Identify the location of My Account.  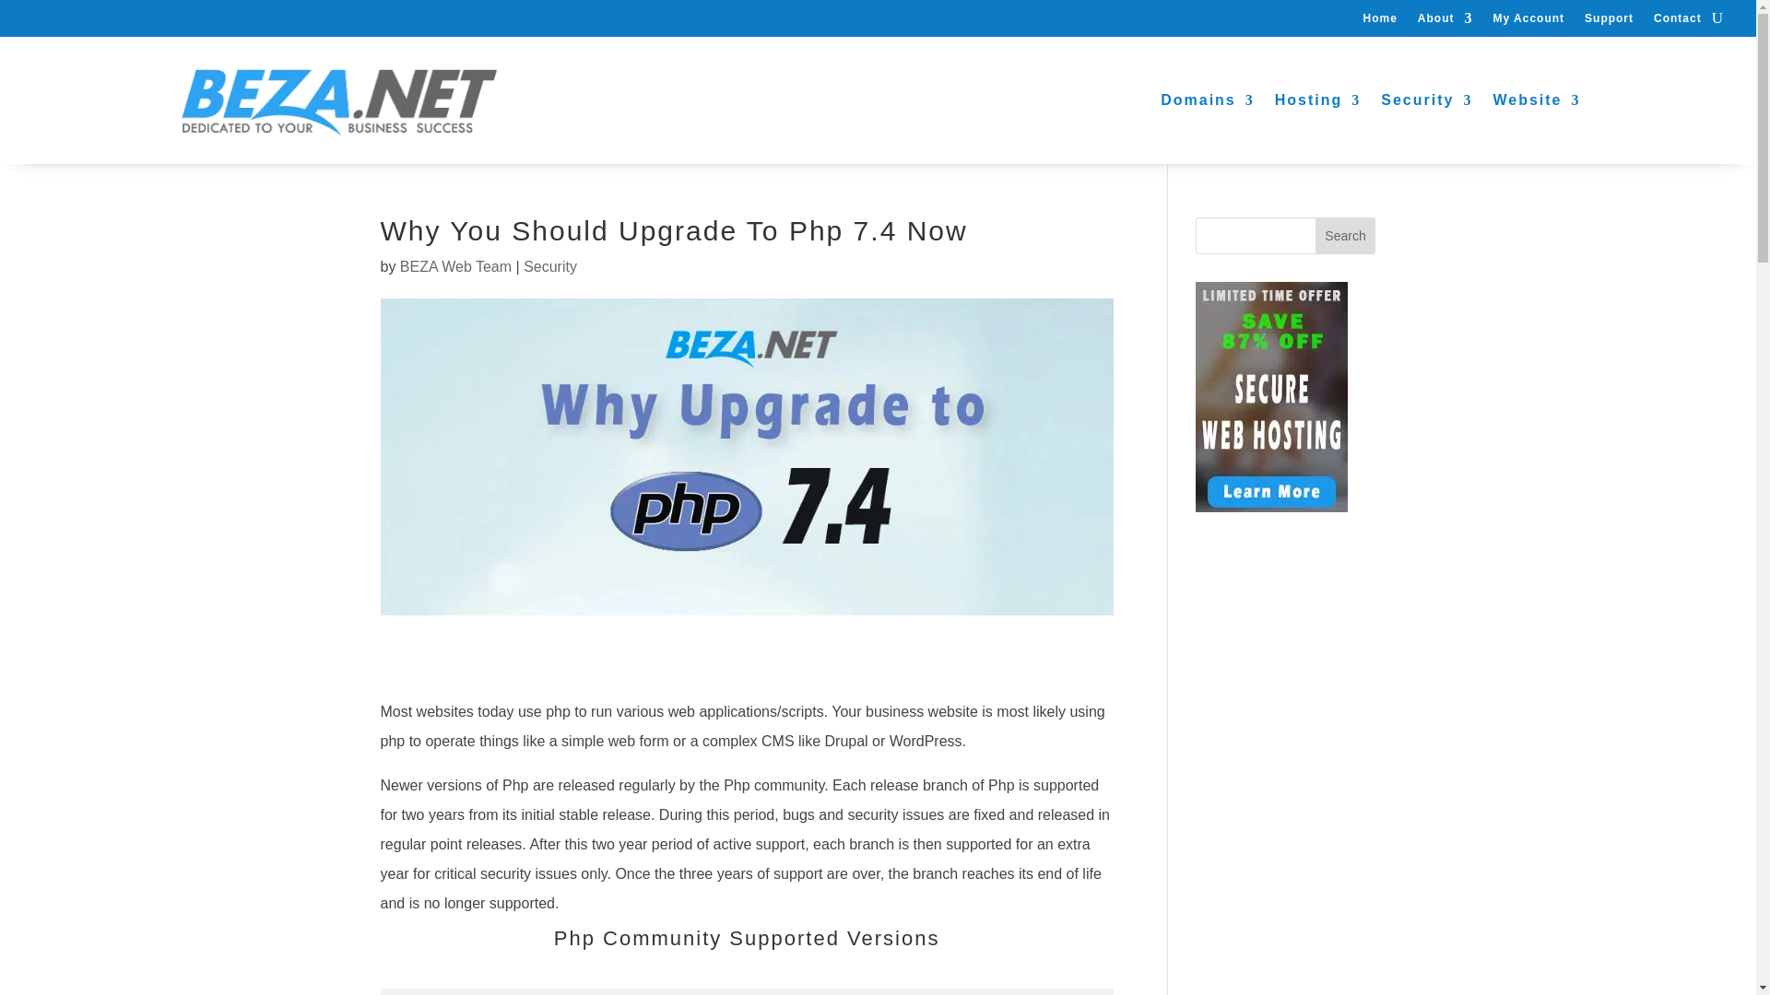
(1528, 21).